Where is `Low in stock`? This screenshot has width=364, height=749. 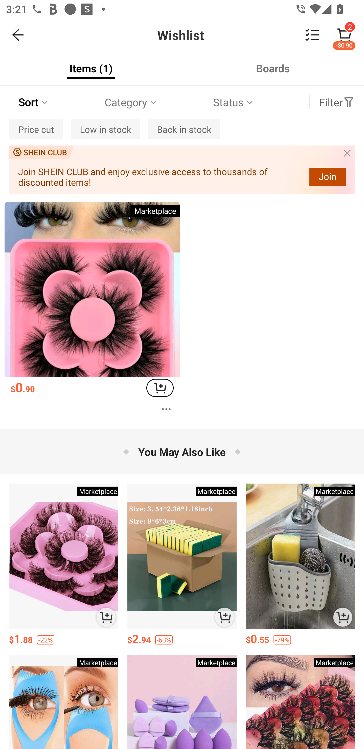 Low in stock is located at coordinates (105, 129).